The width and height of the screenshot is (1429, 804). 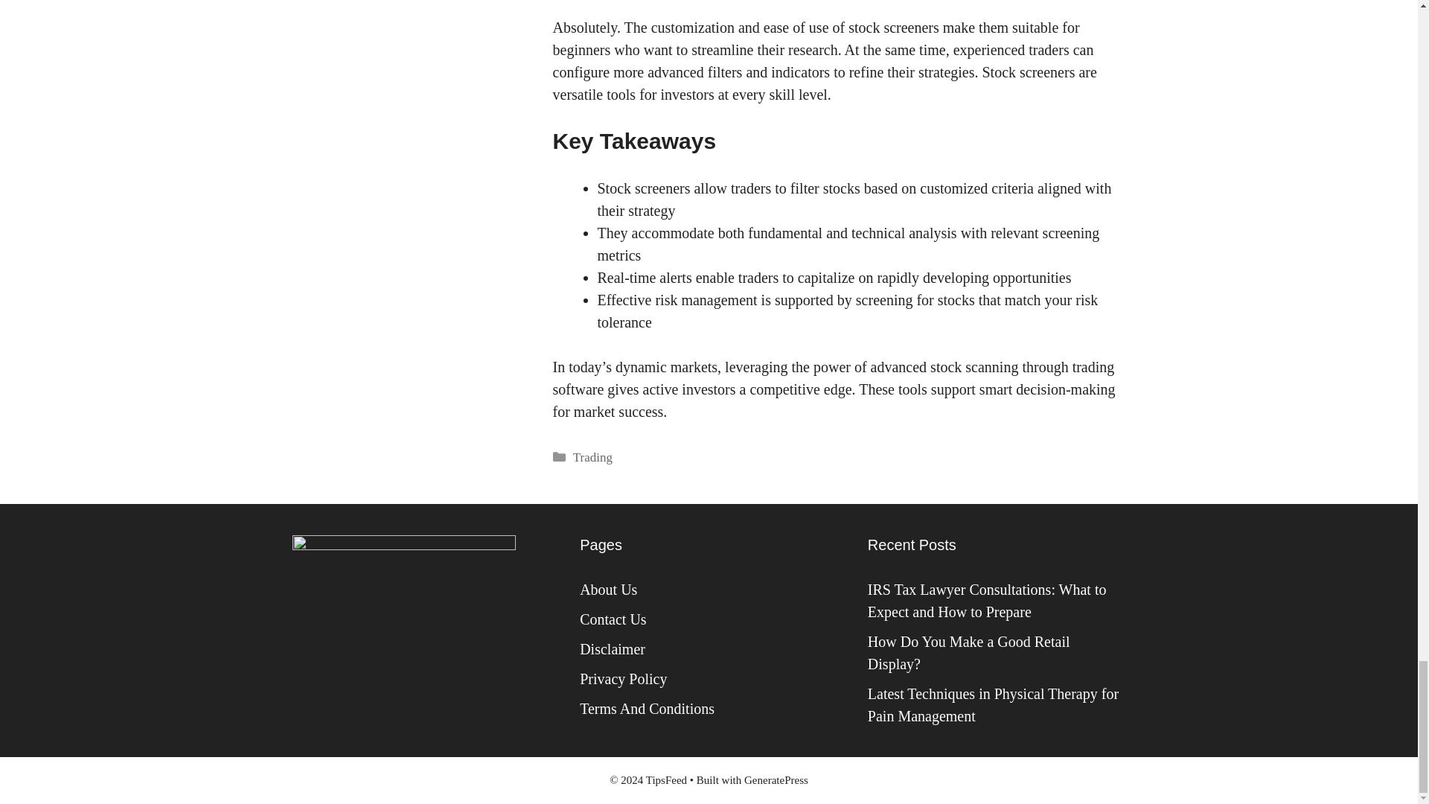 I want to click on Disclaimer, so click(x=613, y=649).